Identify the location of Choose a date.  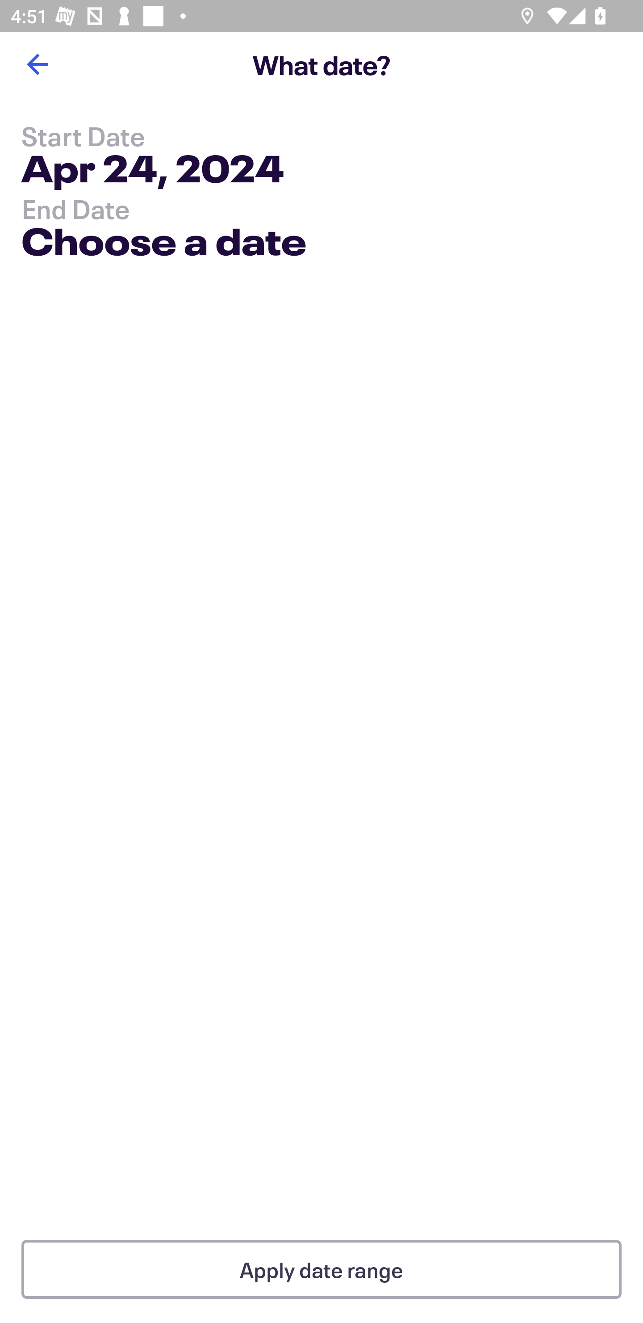
(163, 244).